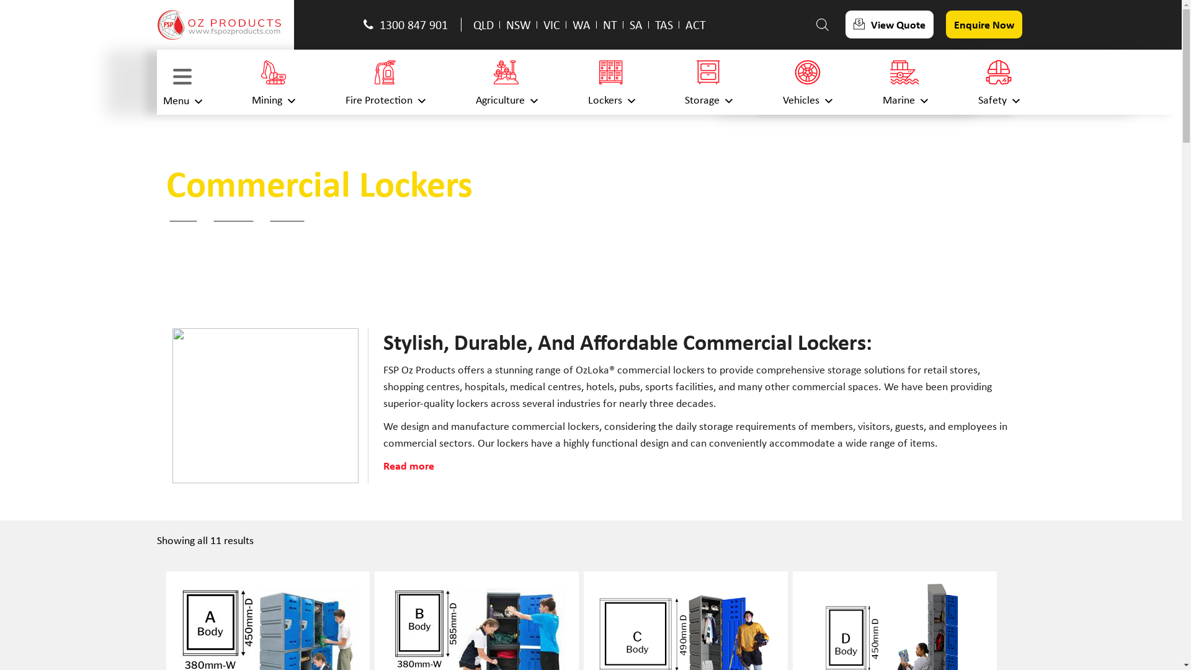  I want to click on WA, so click(582, 25).